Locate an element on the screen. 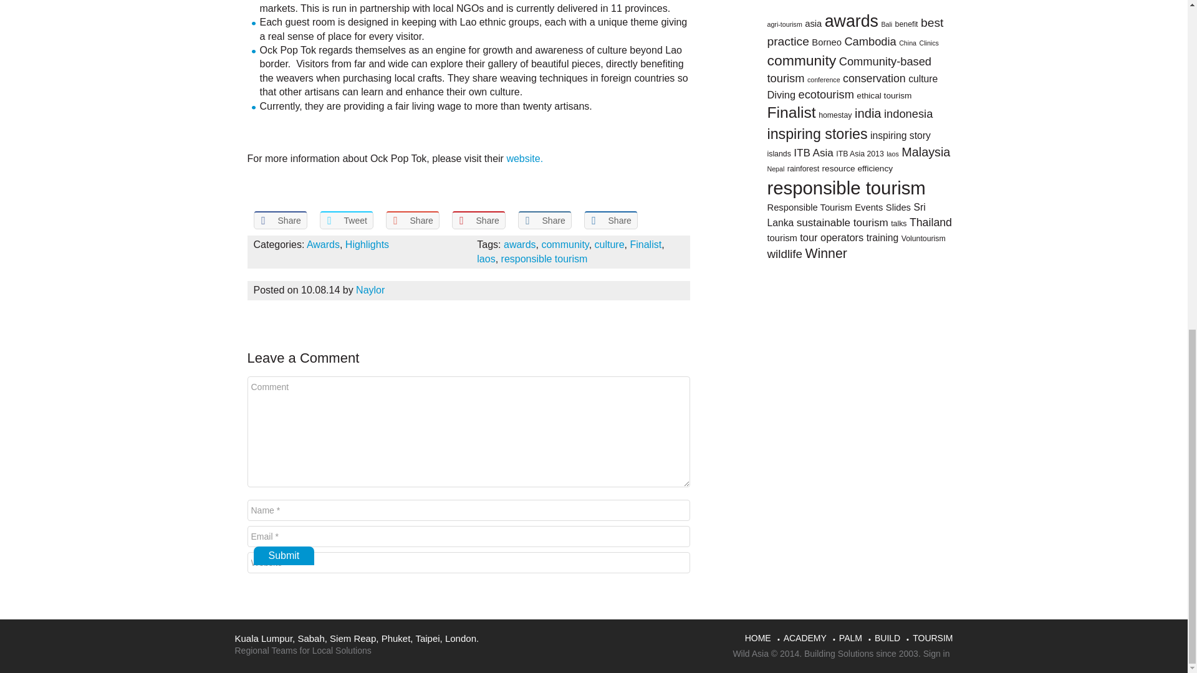  laos is located at coordinates (486, 259).